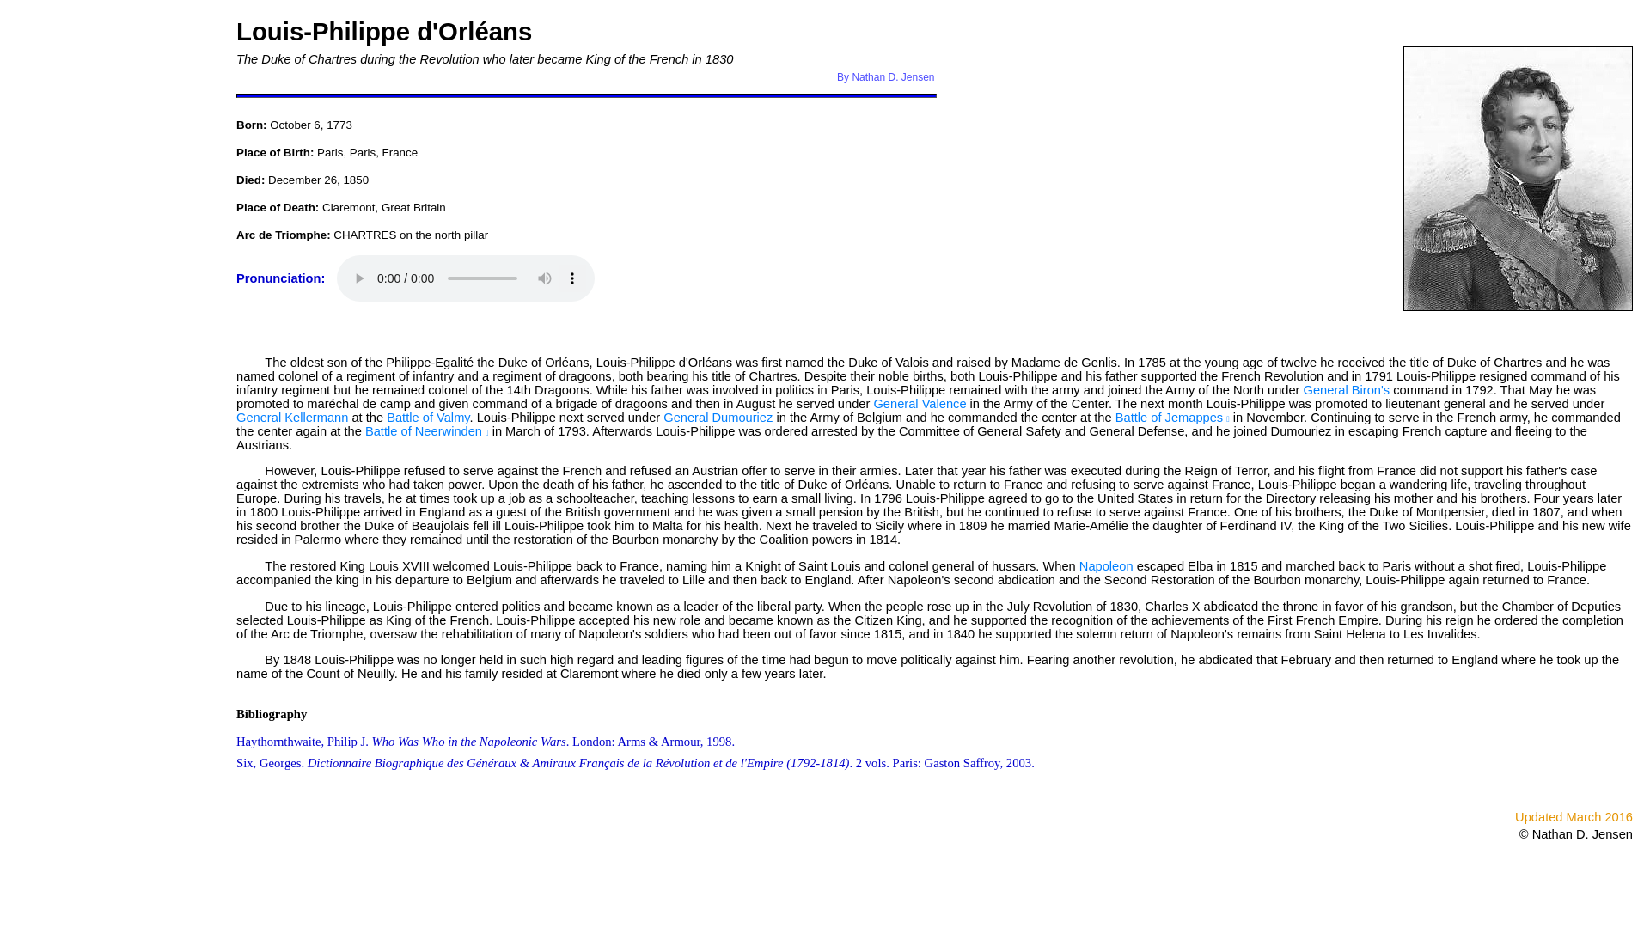  I want to click on Napoleon Bonaparte, so click(1106, 566).